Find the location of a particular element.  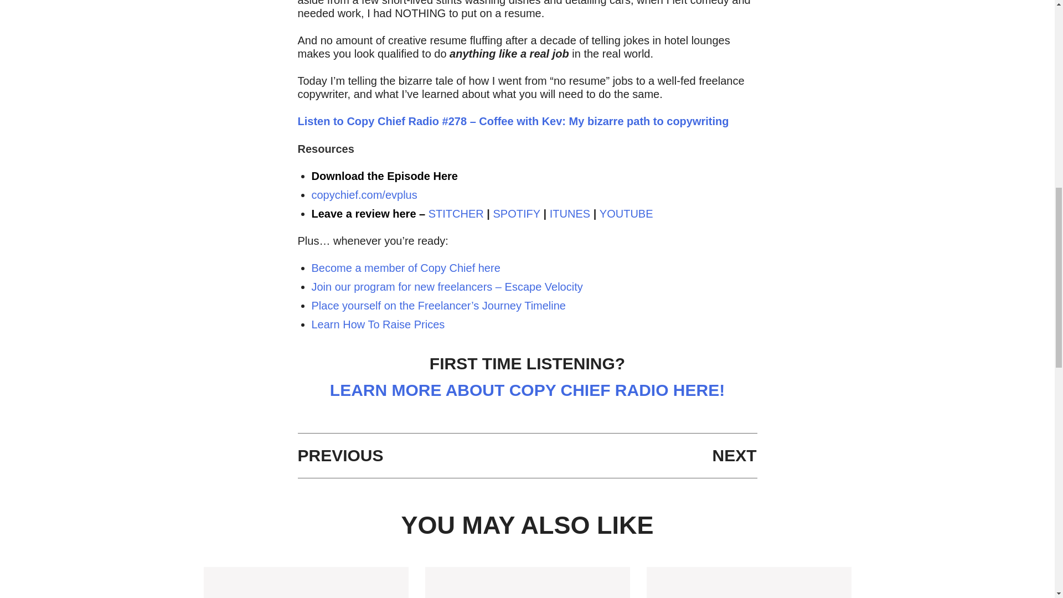

STITCHER is located at coordinates (456, 214).